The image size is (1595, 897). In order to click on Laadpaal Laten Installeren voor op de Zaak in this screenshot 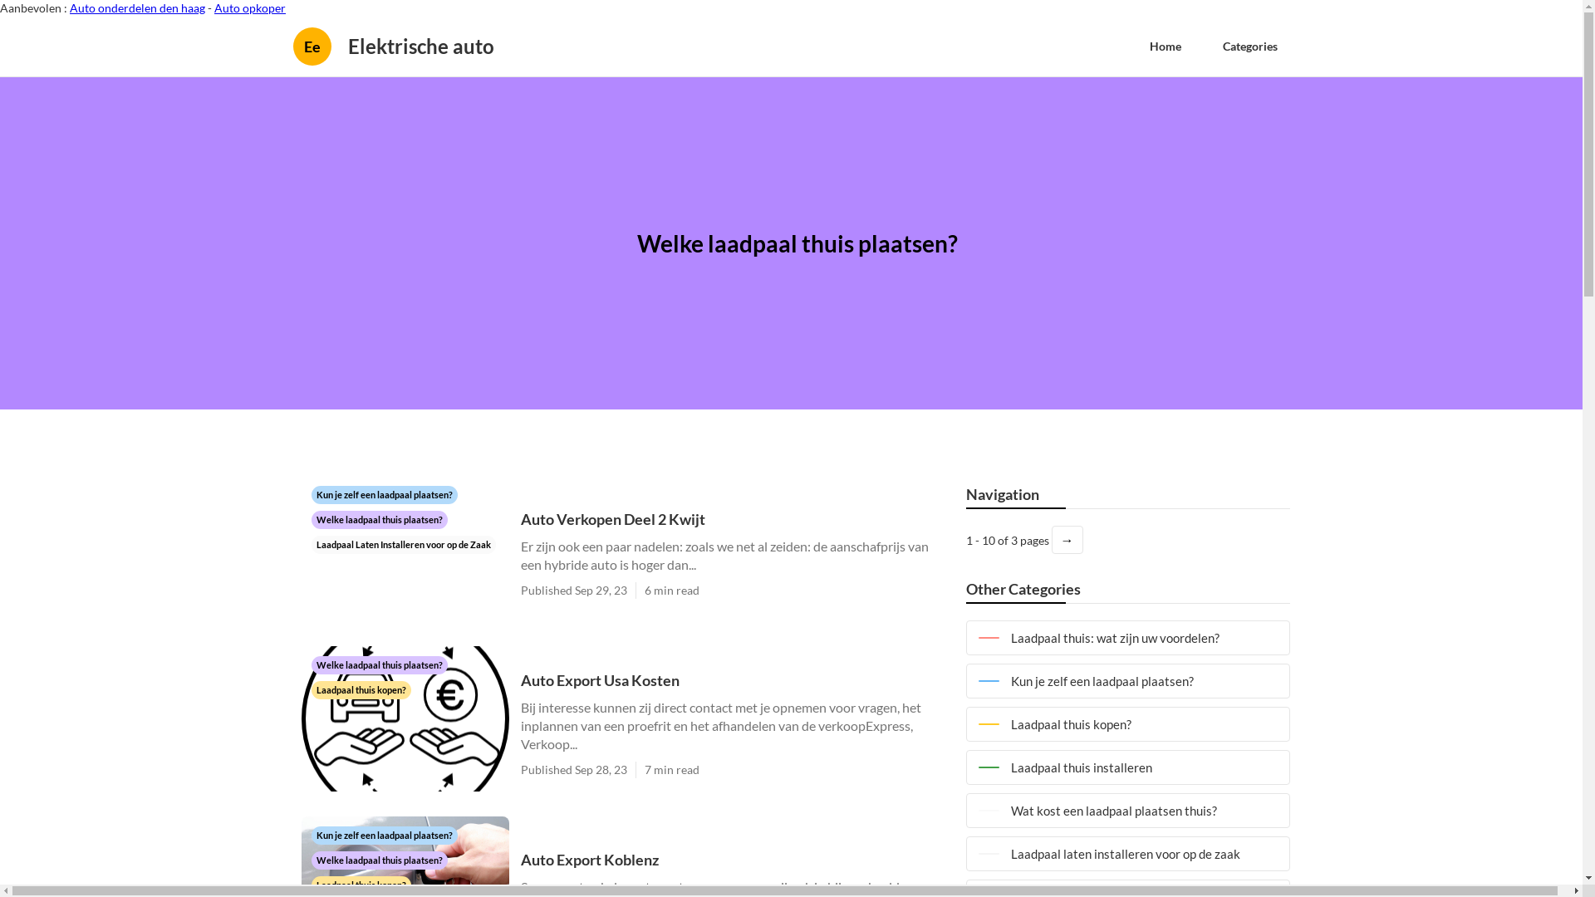, I will do `click(403, 543)`.